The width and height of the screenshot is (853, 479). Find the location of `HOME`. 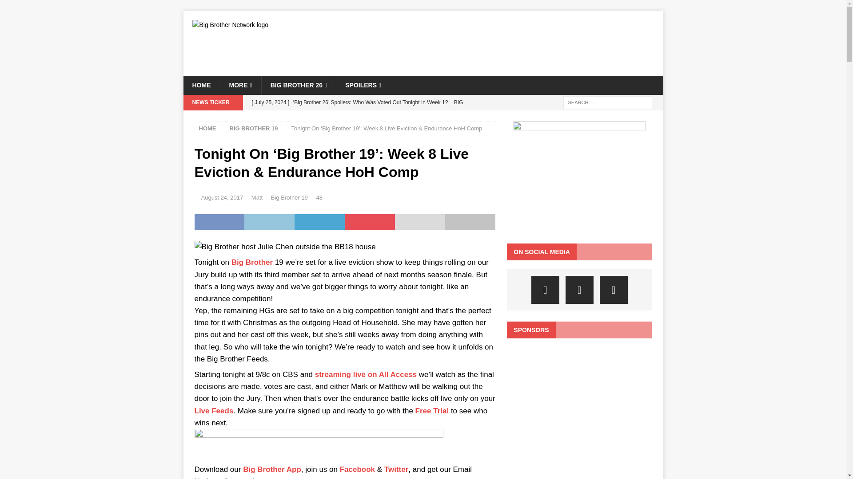

HOME is located at coordinates (201, 85).